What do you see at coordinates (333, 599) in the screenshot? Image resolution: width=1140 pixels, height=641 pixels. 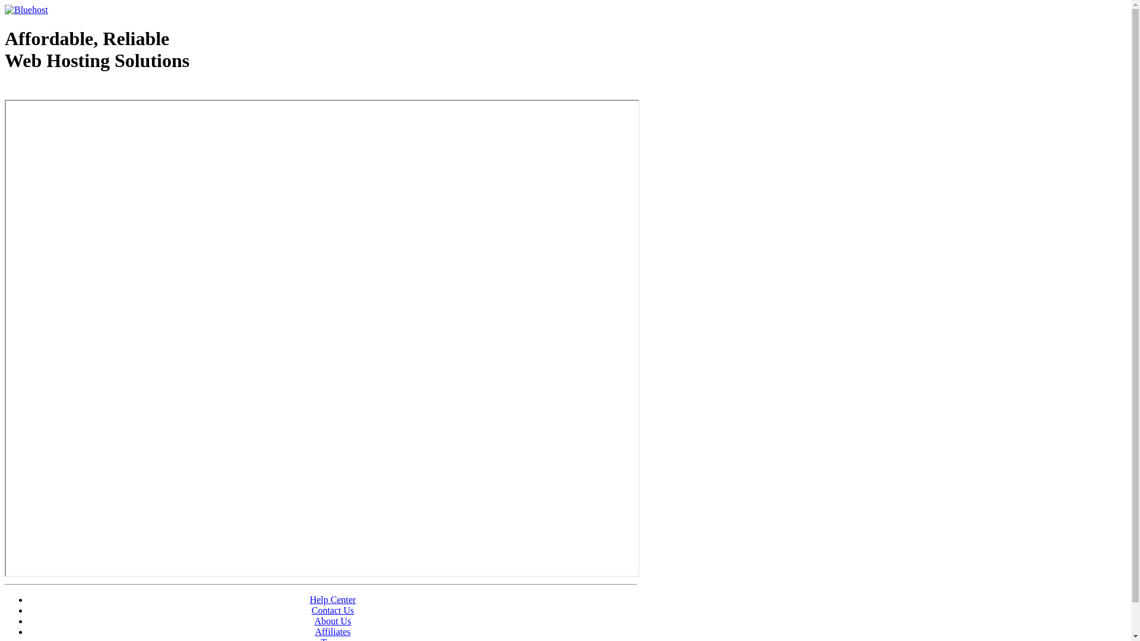 I see `Help Center` at bounding box center [333, 599].